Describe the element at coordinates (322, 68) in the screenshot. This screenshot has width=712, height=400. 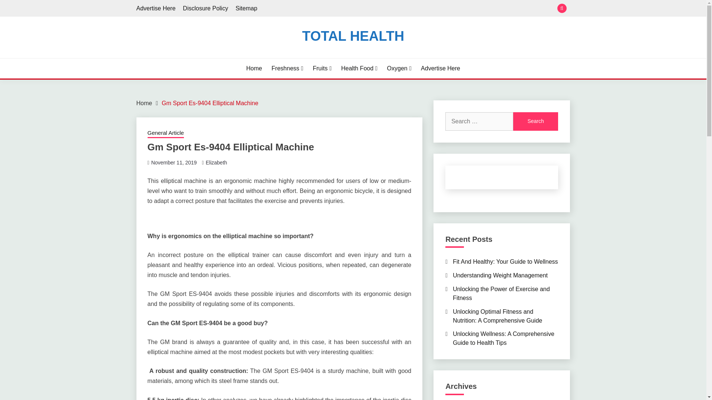
I see `Fruits` at that location.